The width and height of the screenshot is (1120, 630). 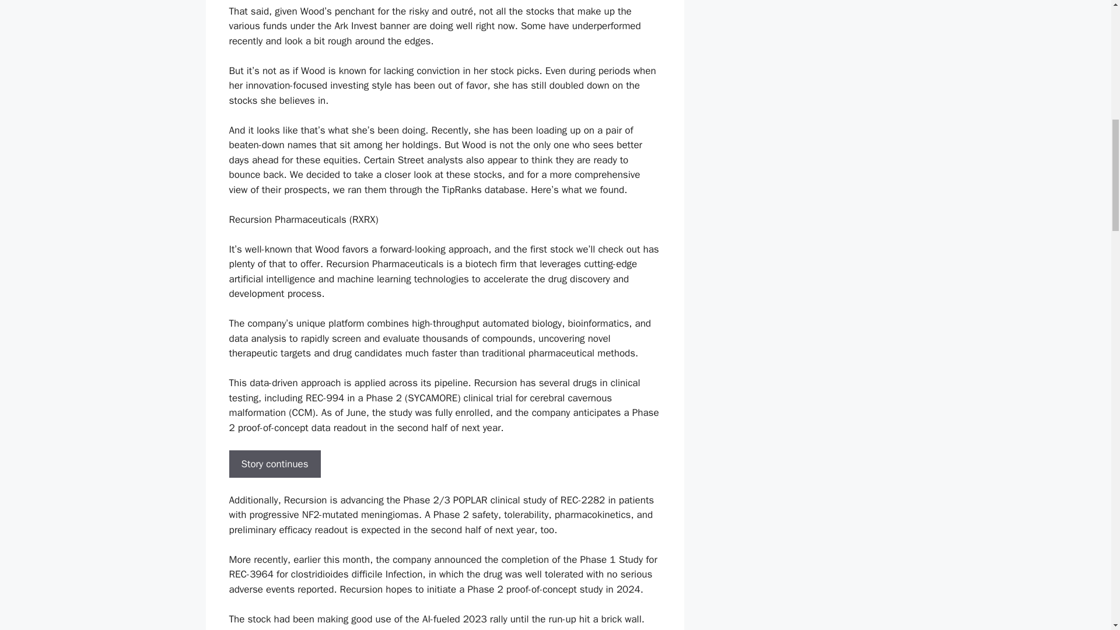 What do you see at coordinates (1082, 554) in the screenshot?
I see `Scroll back to top` at bounding box center [1082, 554].